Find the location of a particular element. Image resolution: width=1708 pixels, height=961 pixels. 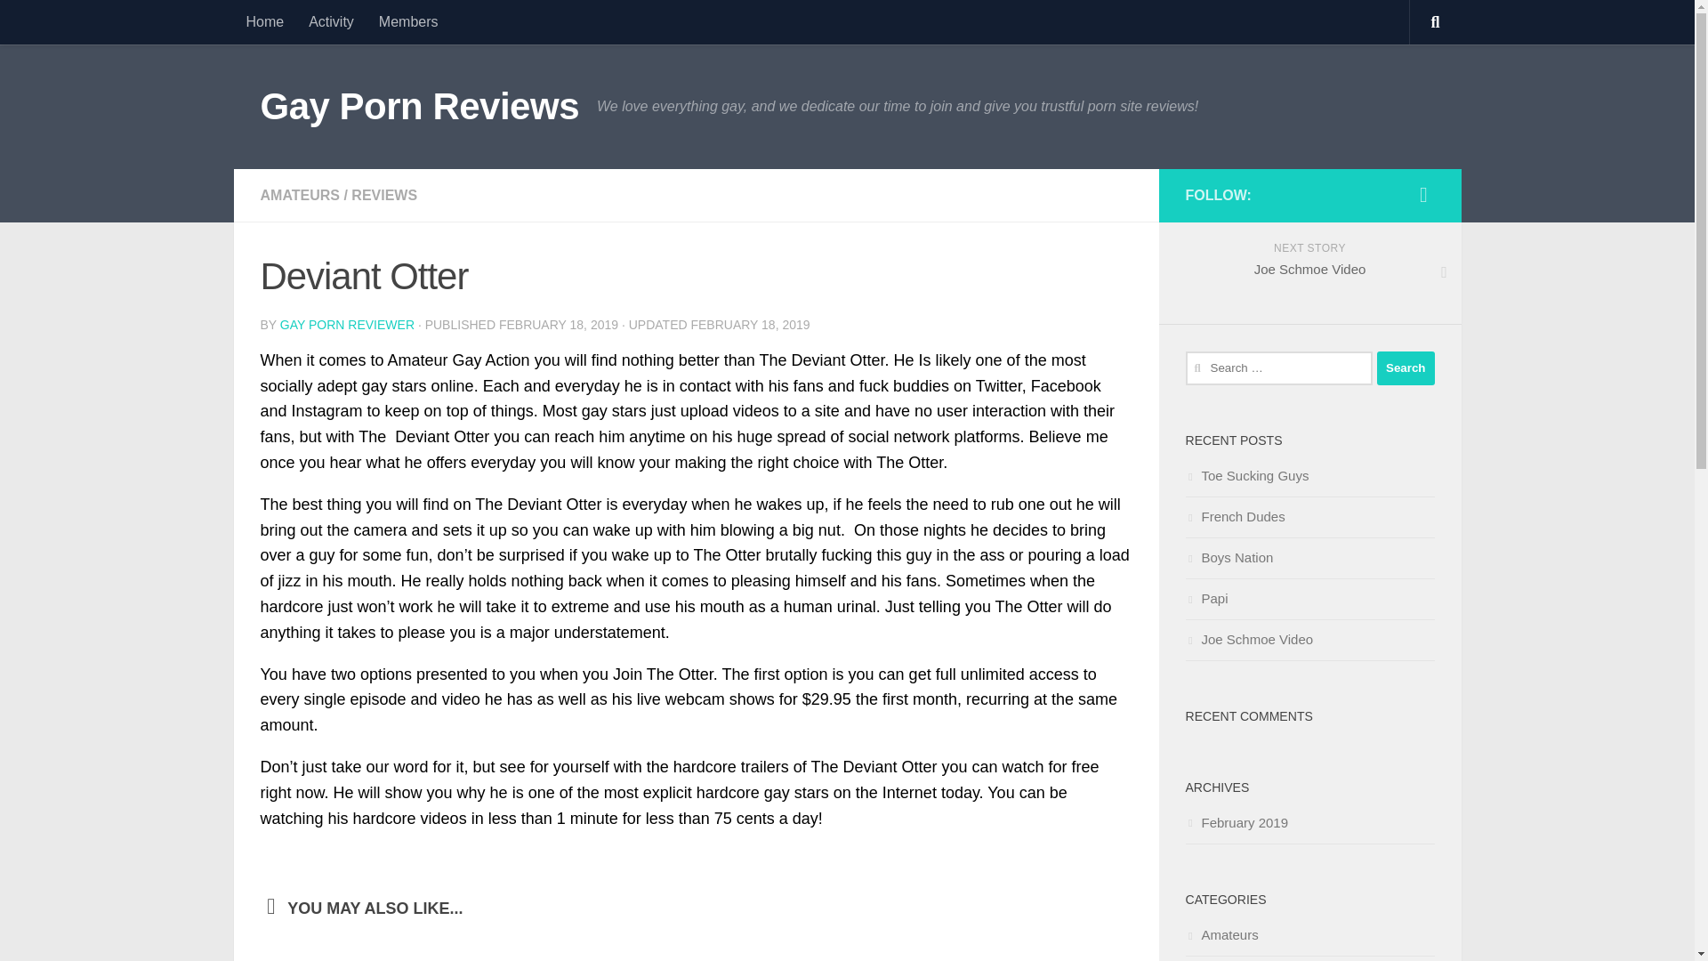

REVIEWS is located at coordinates (384, 194).